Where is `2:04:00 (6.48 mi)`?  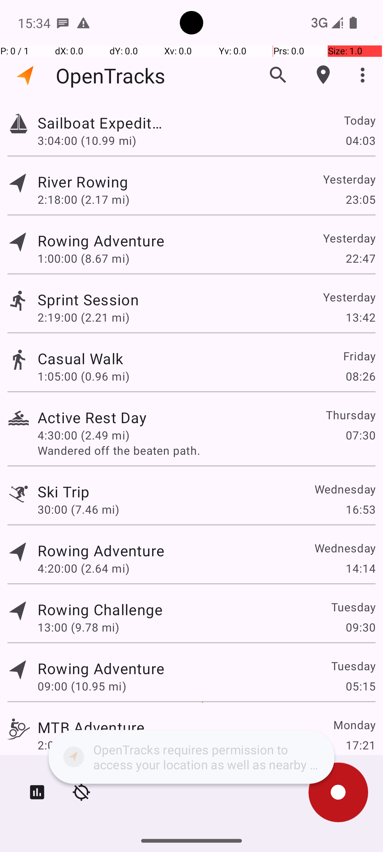
2:04:00 (6.48 mi) is located at coordinates (84, 745).